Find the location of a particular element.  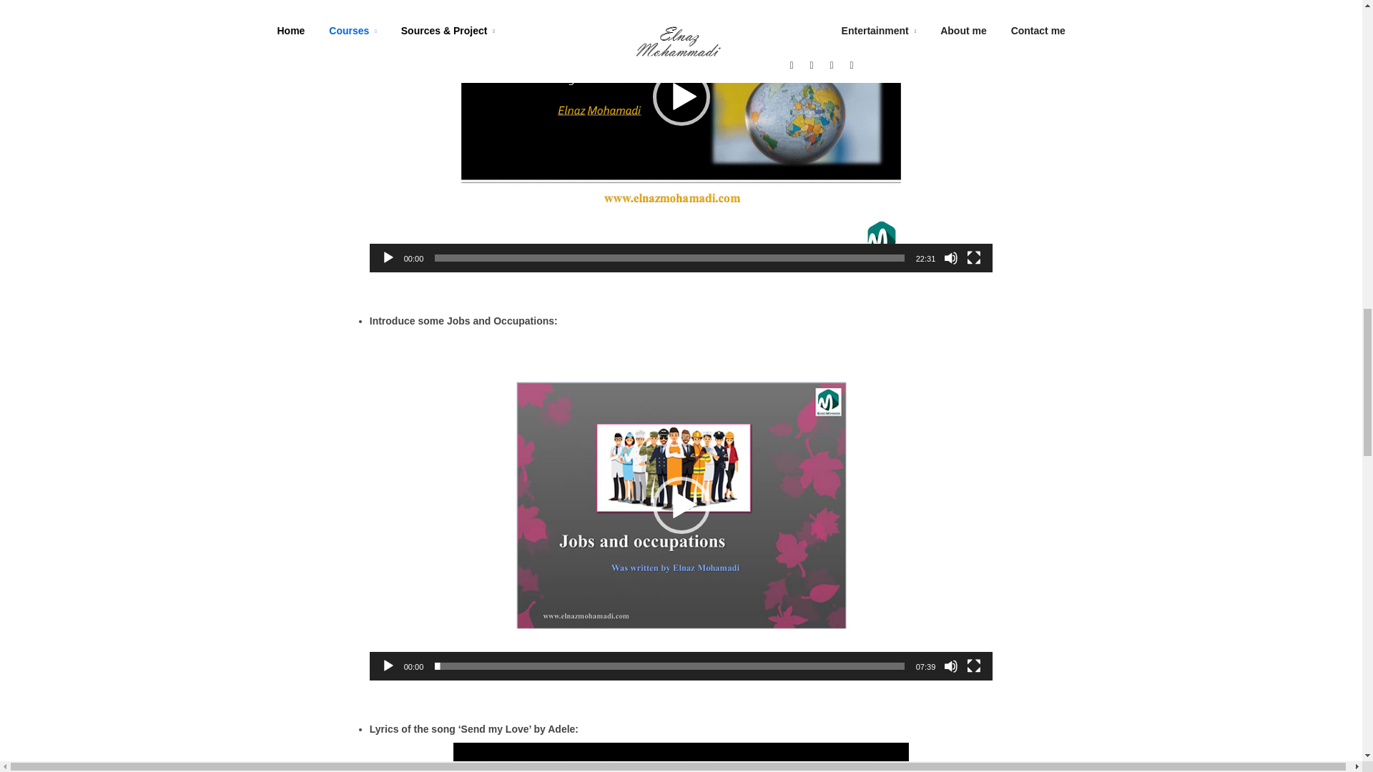

Play is located at coordinates (388, 258).